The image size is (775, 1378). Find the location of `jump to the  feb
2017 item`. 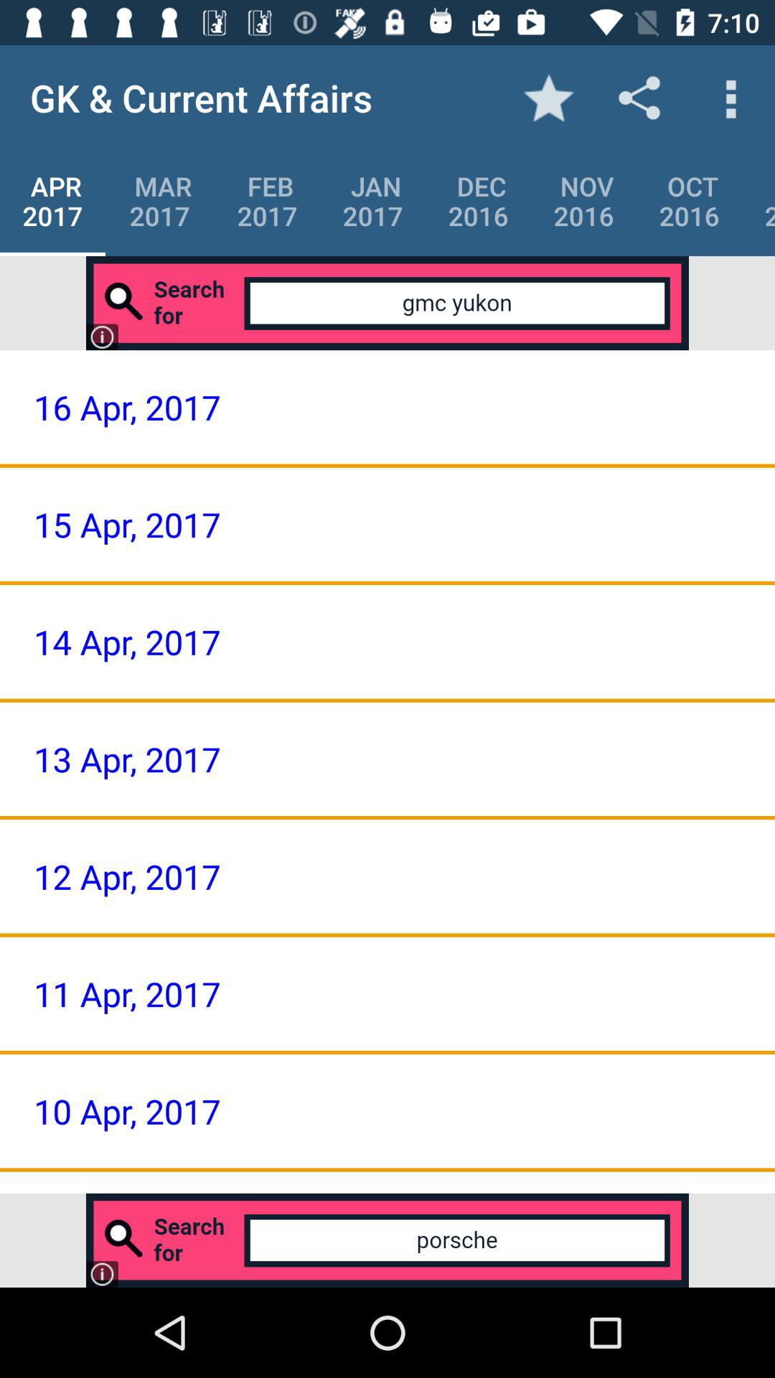

jump to the  feb
2017 item is located at coordinates (267, 201).